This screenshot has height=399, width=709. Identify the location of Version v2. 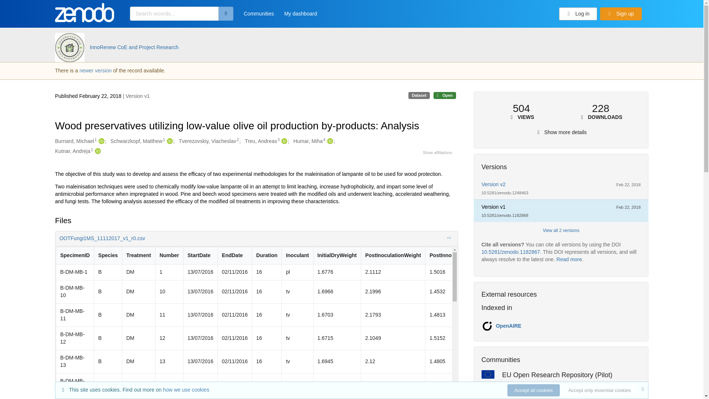
(493, 184).